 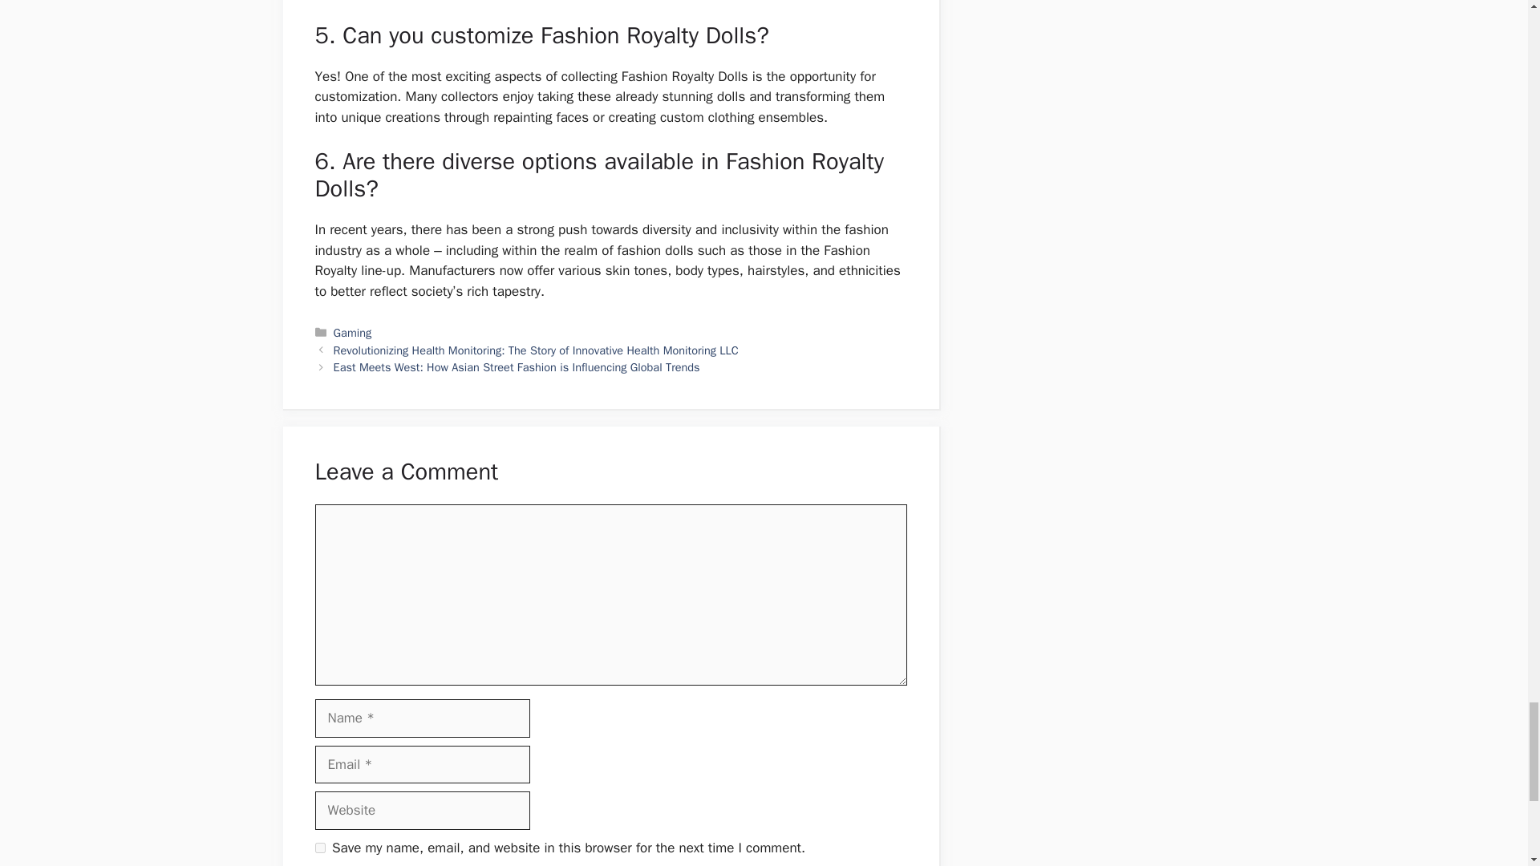 I want to click on Gaming, so click(x=353, y=333).